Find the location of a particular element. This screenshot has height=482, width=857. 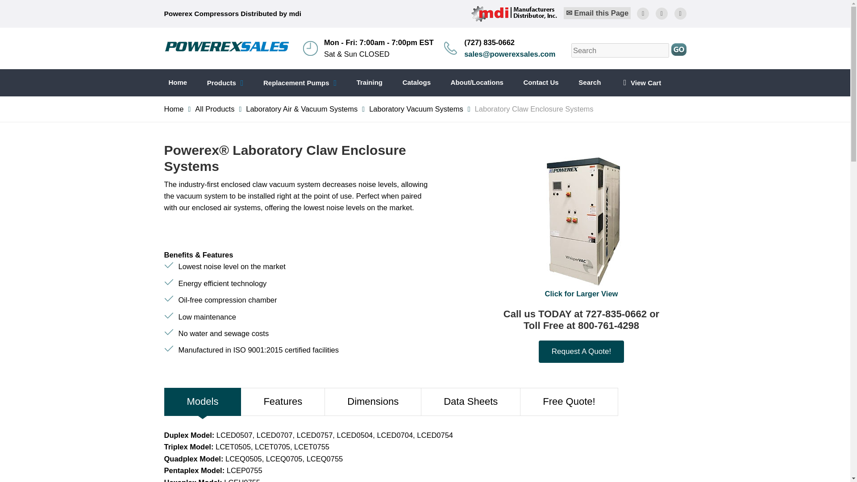

Search is located at coordinates (589, 83).